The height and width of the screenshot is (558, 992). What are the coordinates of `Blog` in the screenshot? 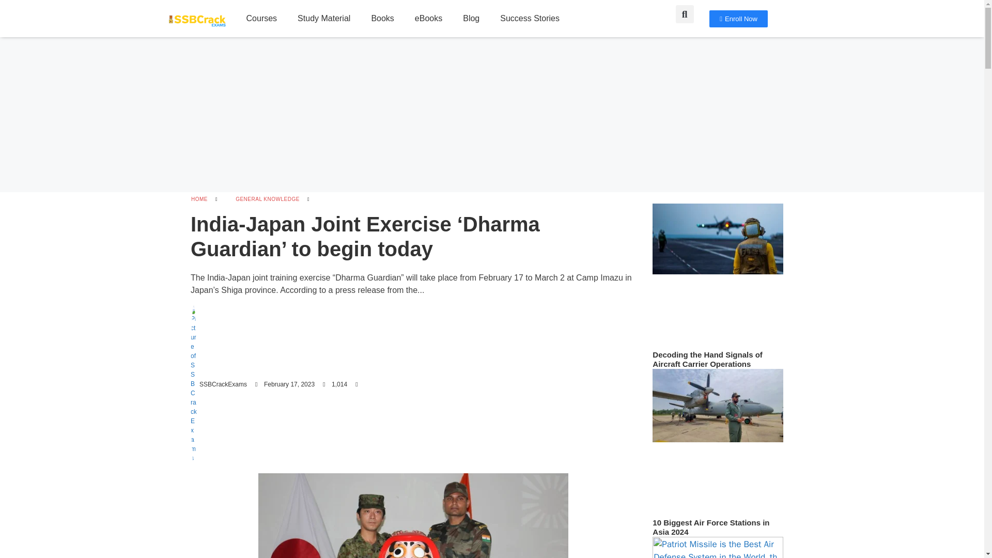 It's located at (471, 19).